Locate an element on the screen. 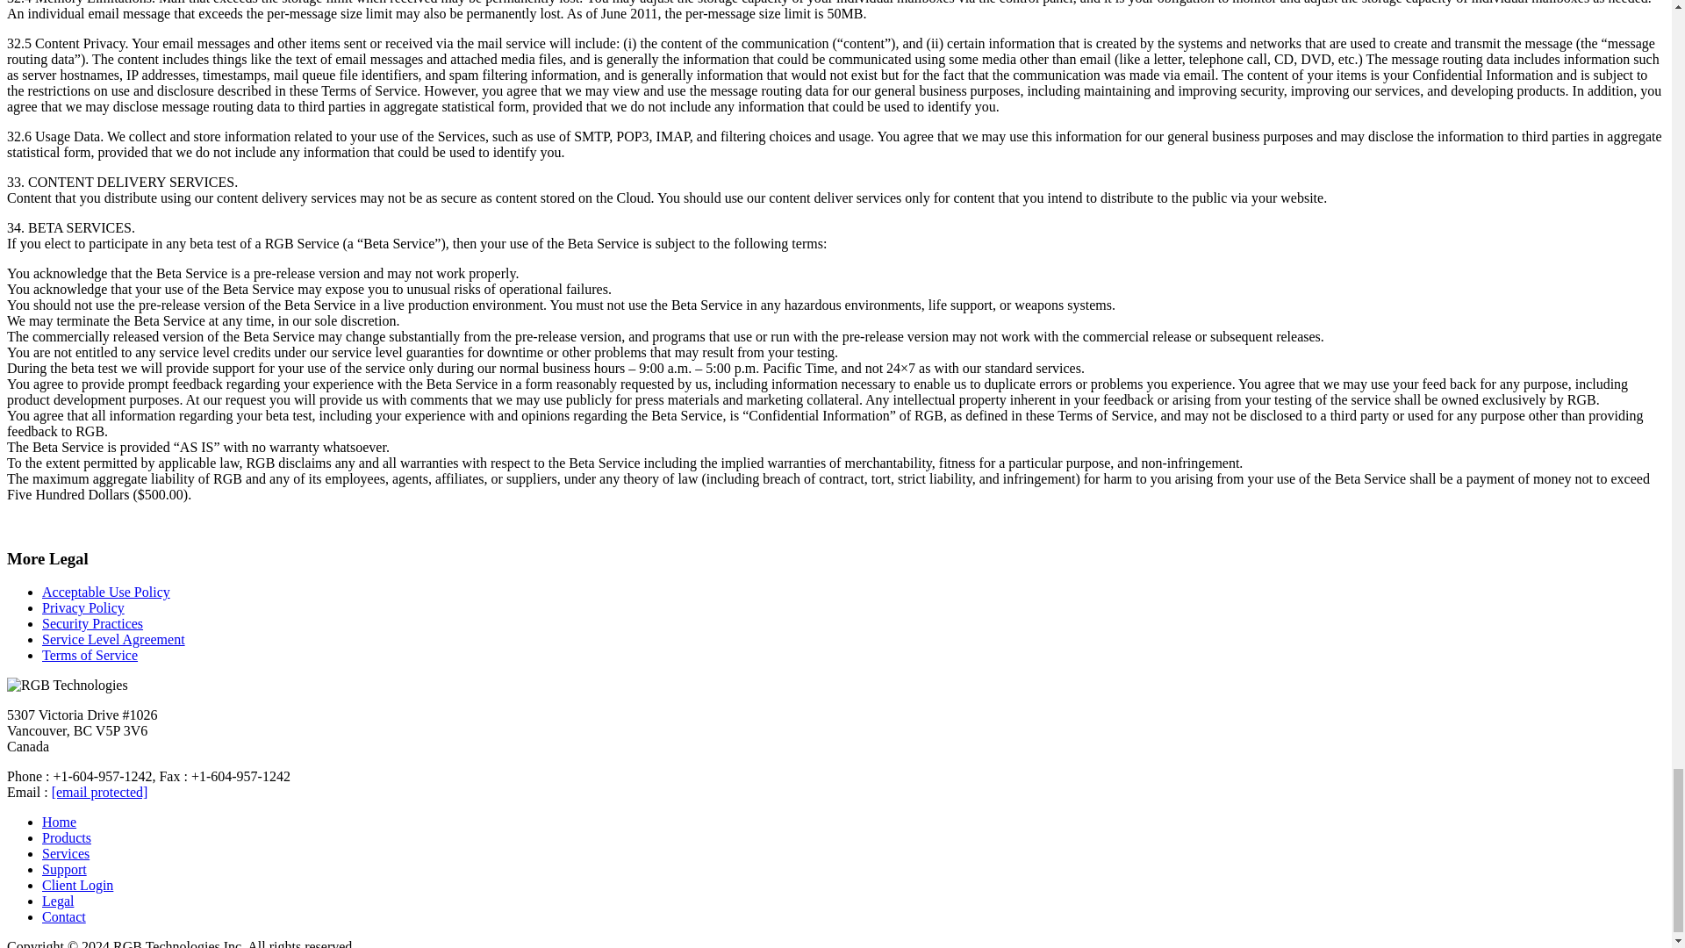  Security Practices is located at coordinates (93, 623).